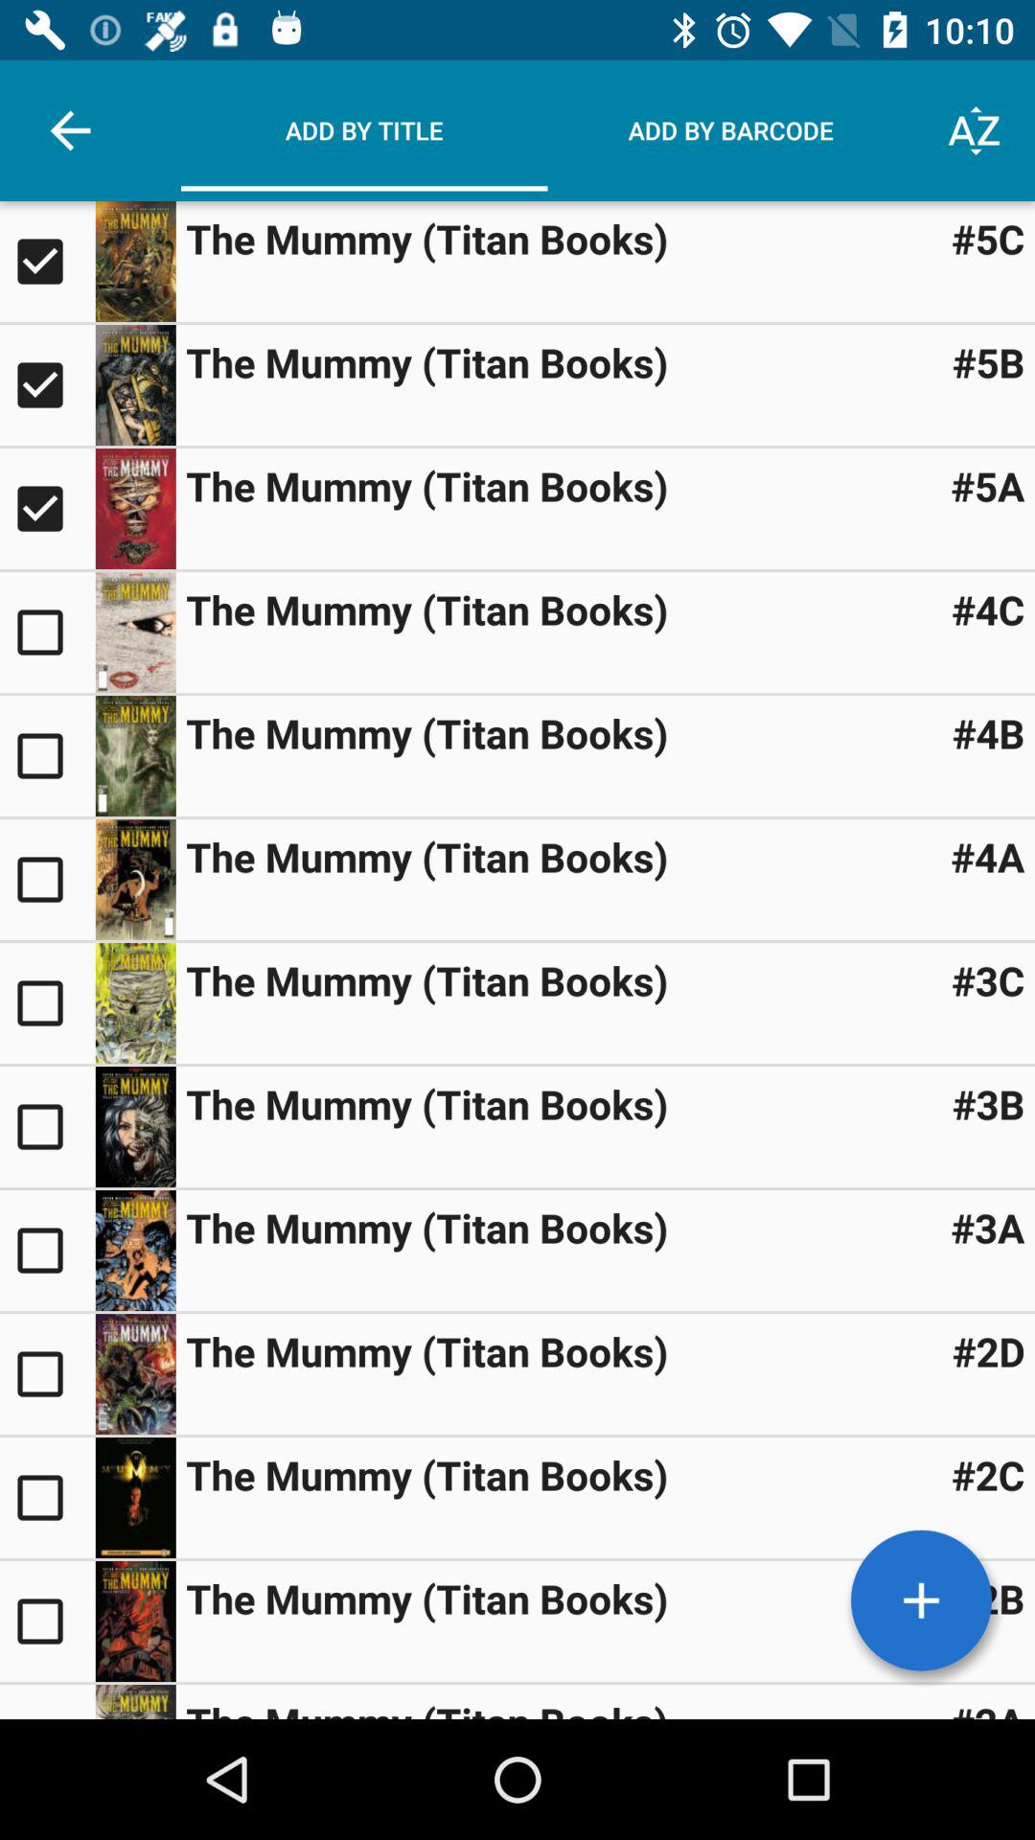 This screenshot has width=1035, height=1840. What do you see at coordinates (135, 1702) in the screenshot?
I see `go to book information` at bounding box center [135, 1702].